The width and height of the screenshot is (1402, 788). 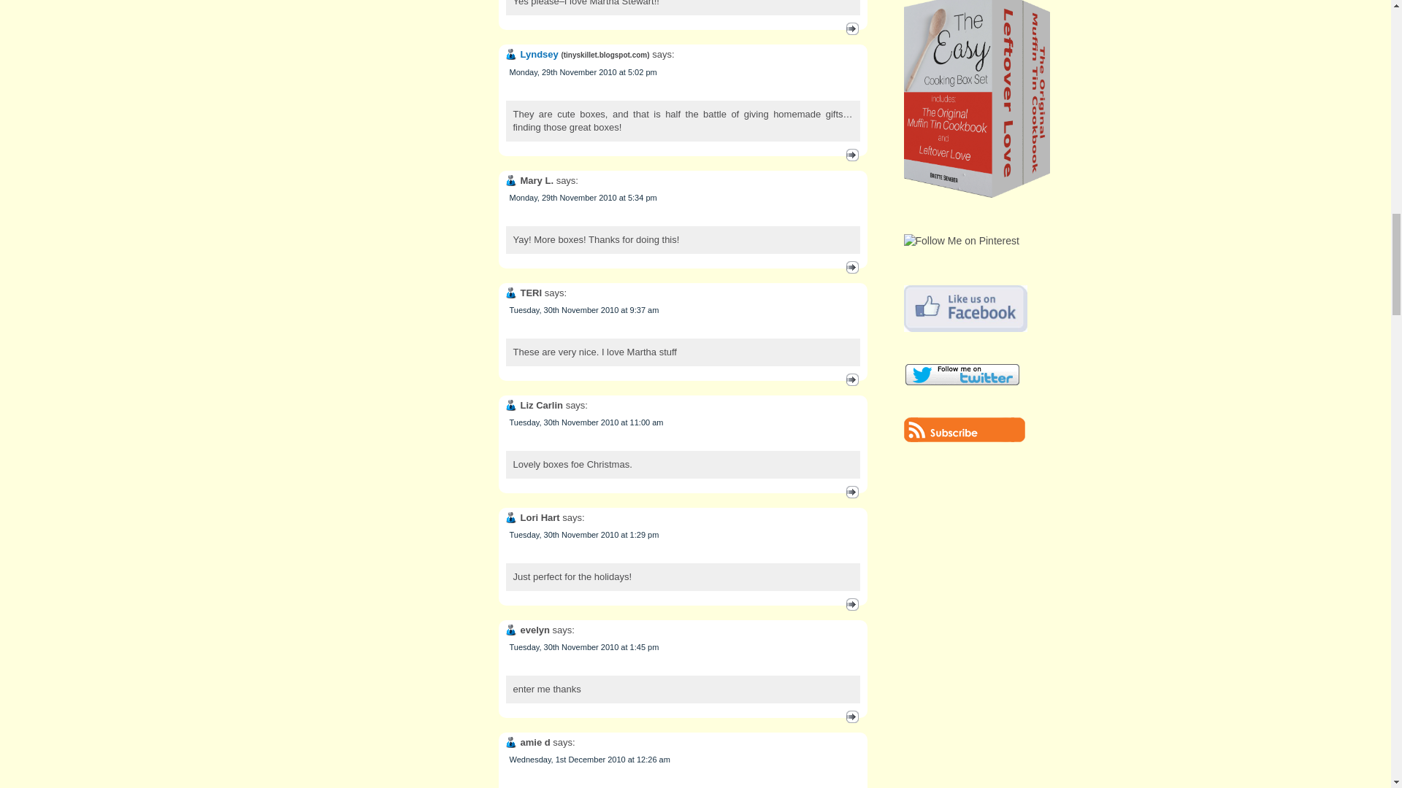 I want to click on tinyskillet.blogspot.com, so click(x=605, y=55).